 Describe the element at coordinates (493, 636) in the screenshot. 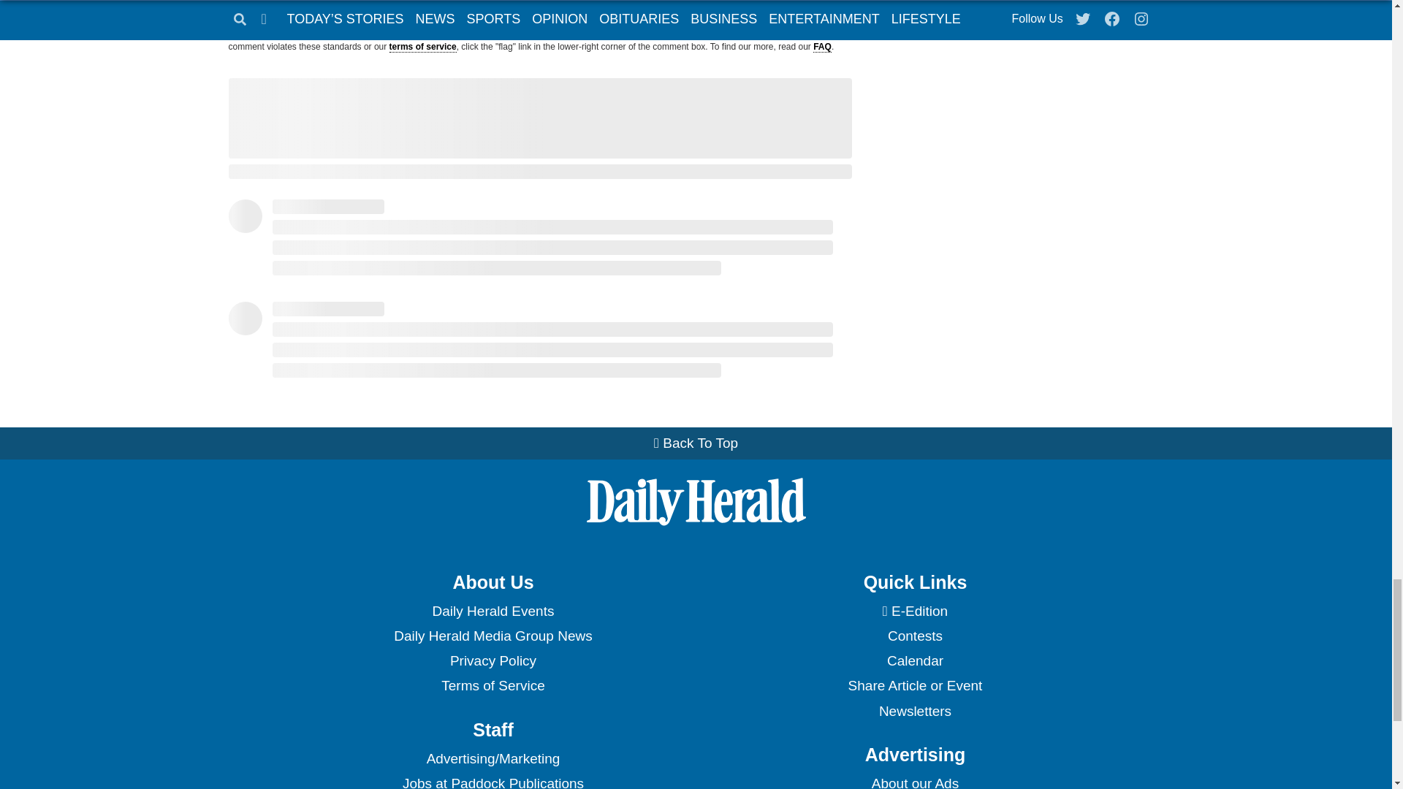

I see `Daily Herald Media Group News` at that location.